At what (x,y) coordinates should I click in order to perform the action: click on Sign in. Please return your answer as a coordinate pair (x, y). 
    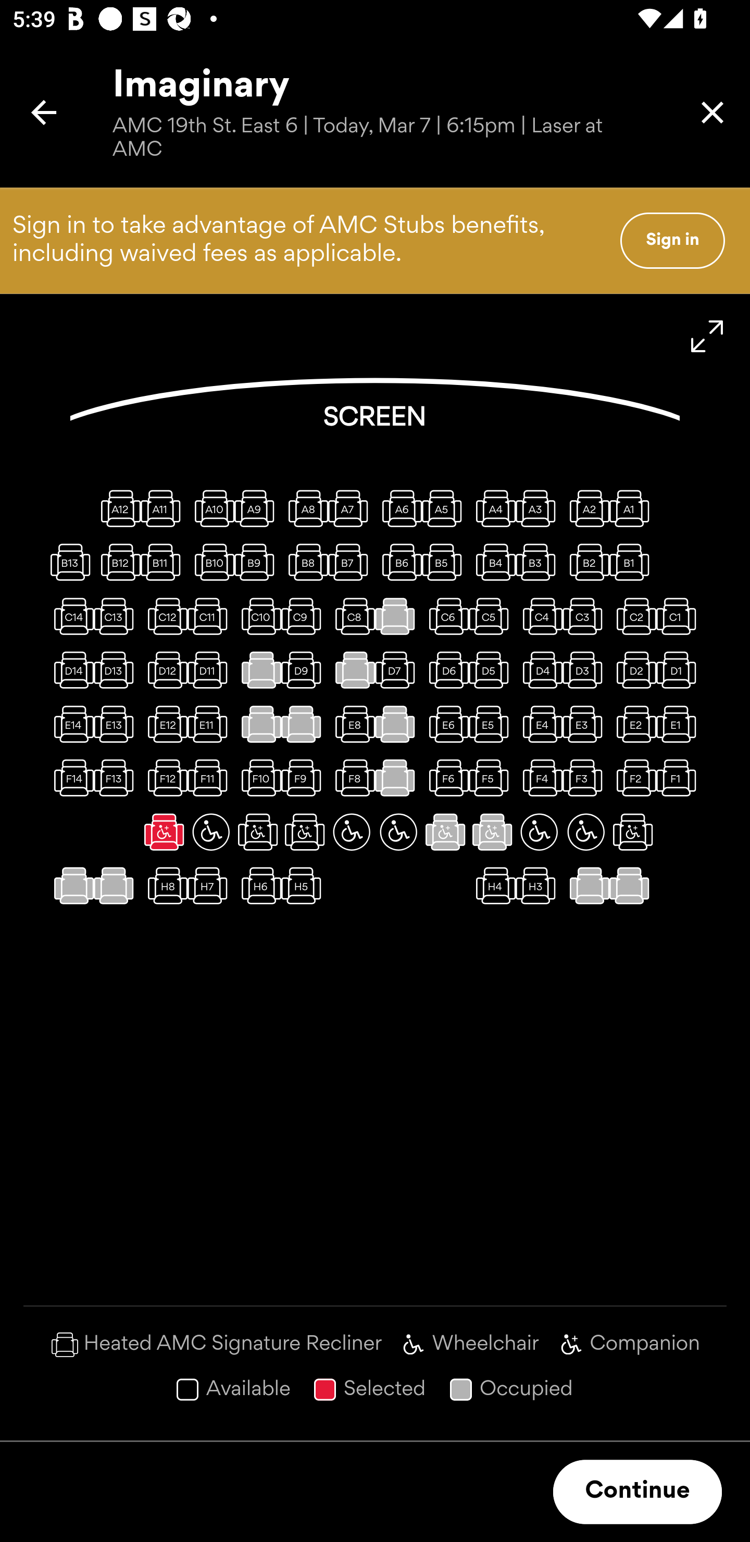
    Looking at the image, I should click on (672, 240).